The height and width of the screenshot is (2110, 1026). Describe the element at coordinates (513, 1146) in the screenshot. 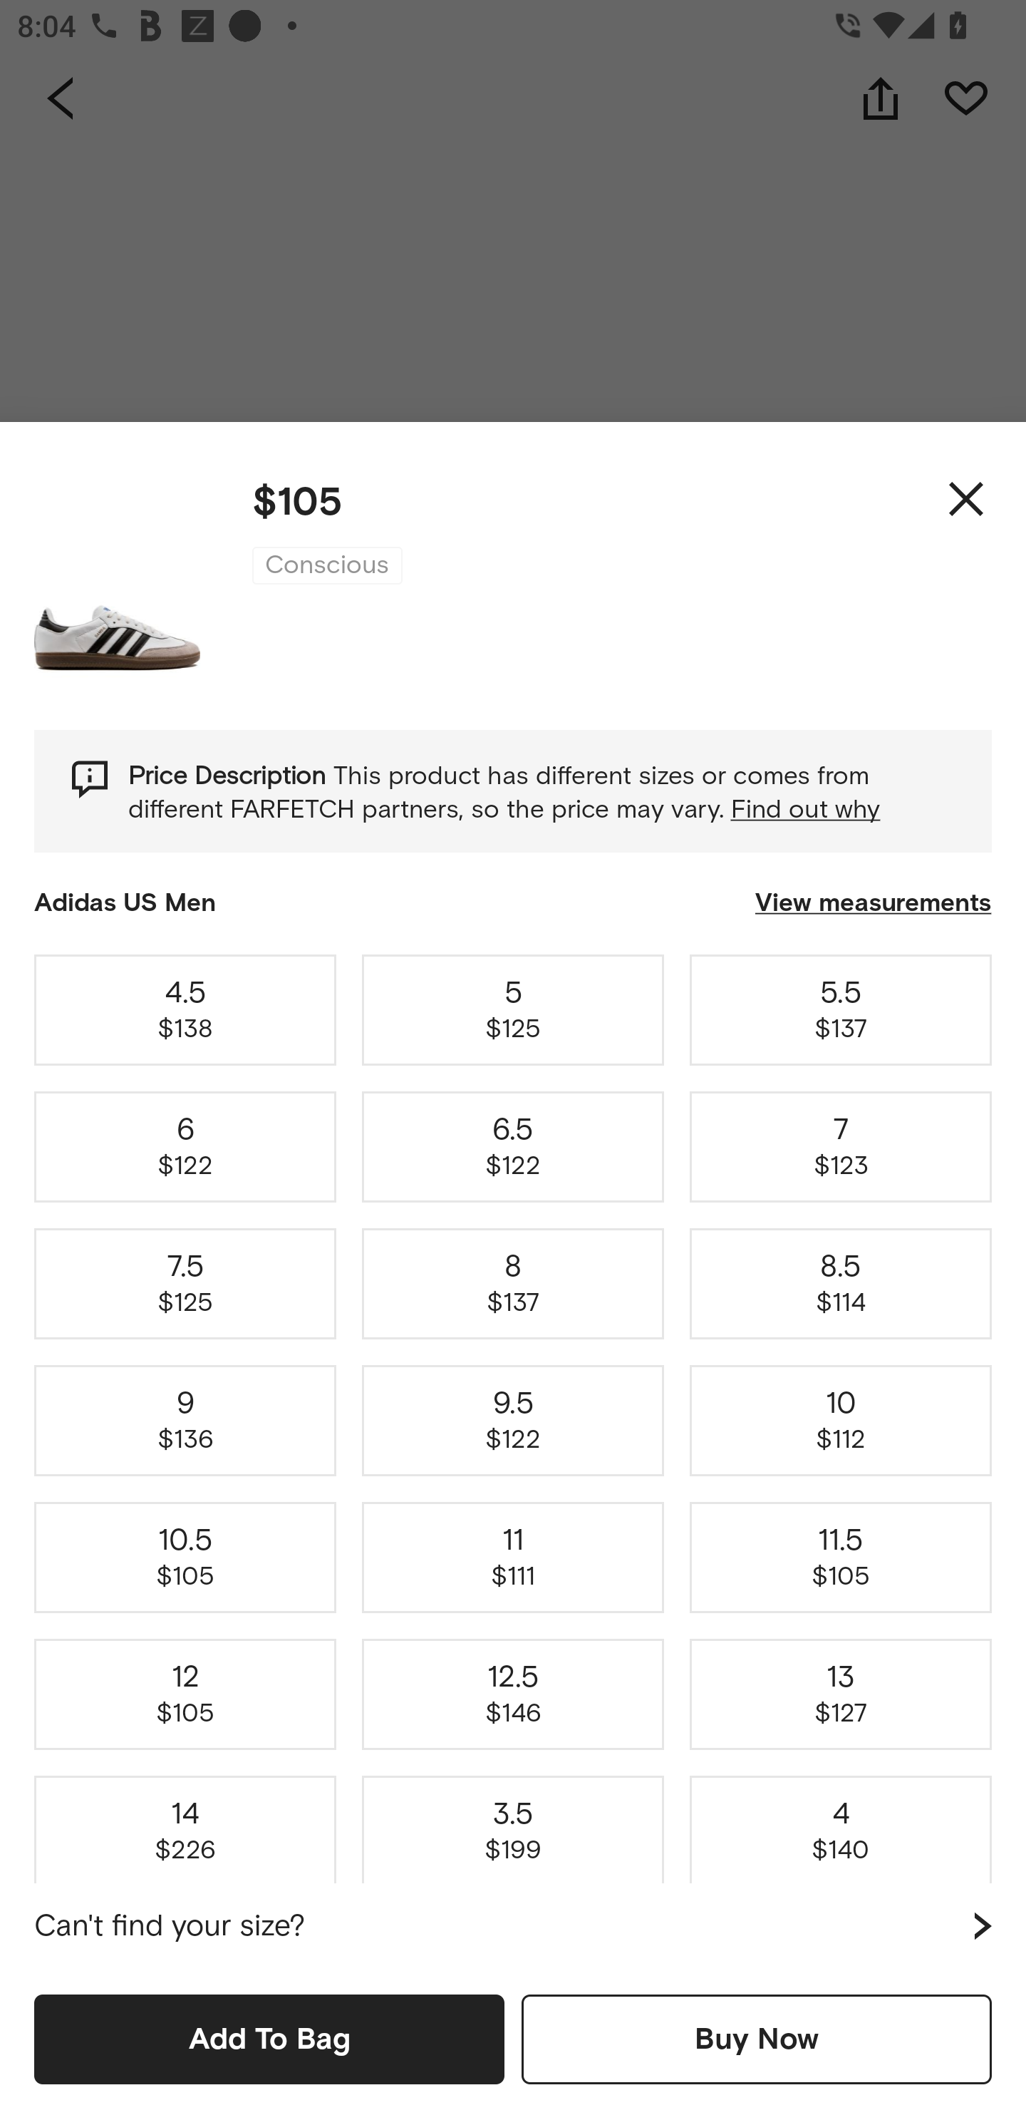

I see `6.5 $122` at that location.